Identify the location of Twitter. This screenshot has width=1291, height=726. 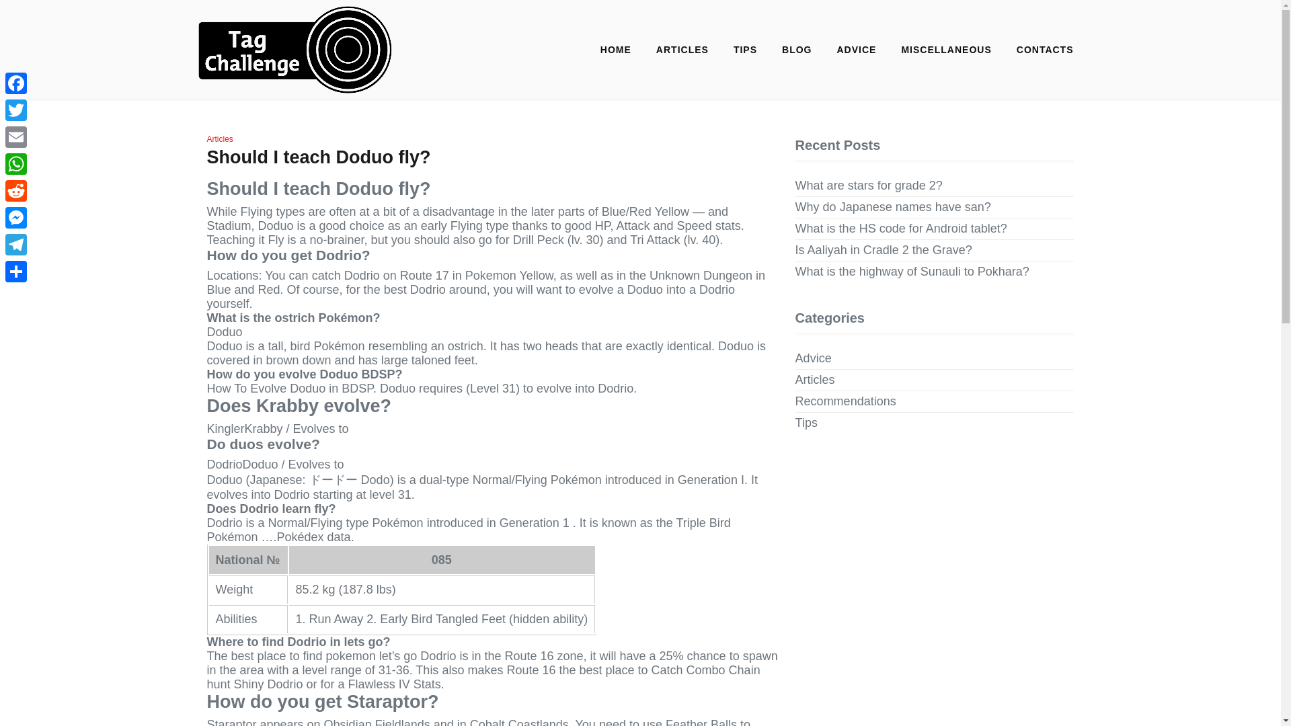
(16, 110).